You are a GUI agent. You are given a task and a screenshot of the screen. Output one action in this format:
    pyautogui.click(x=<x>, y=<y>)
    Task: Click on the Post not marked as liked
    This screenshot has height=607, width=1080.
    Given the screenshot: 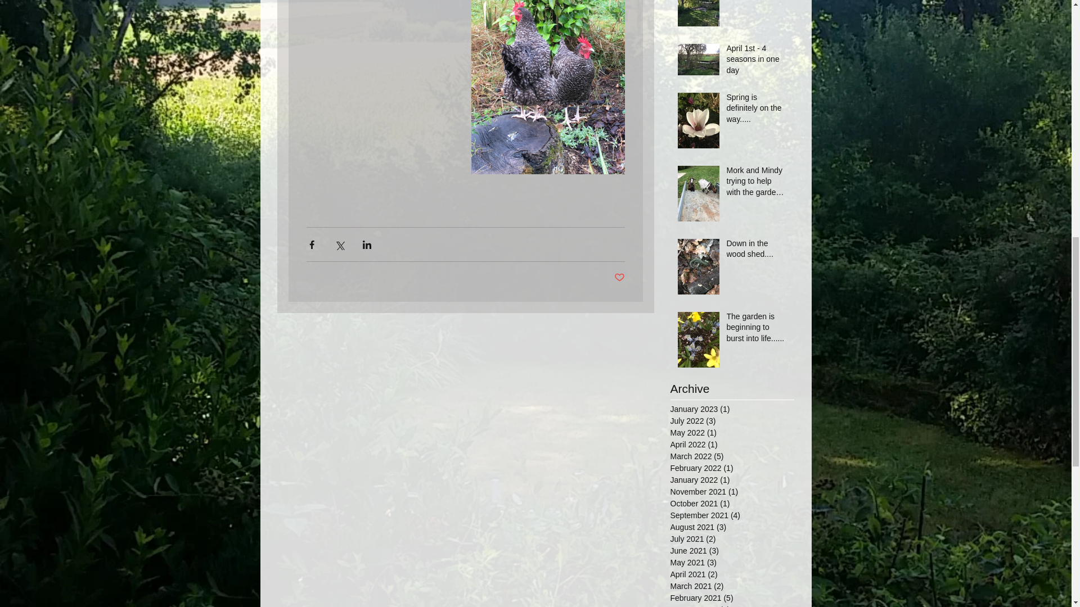 What is the action you would take?
    pyautogui.click(x=620, y=278)
    